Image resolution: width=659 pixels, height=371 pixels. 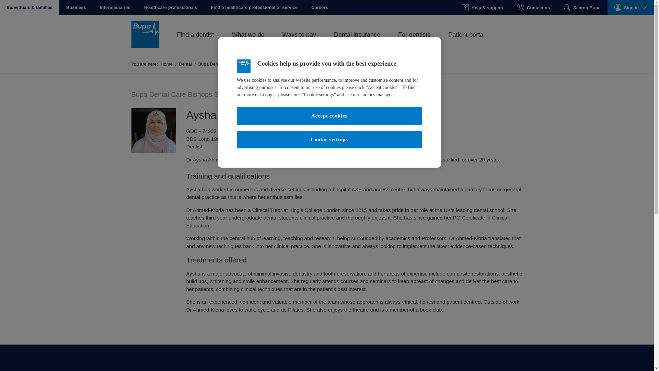 What do you see at coordinates (414, 42) in the screenshot?
I see `For dentists` at bounding box center [414, 42].